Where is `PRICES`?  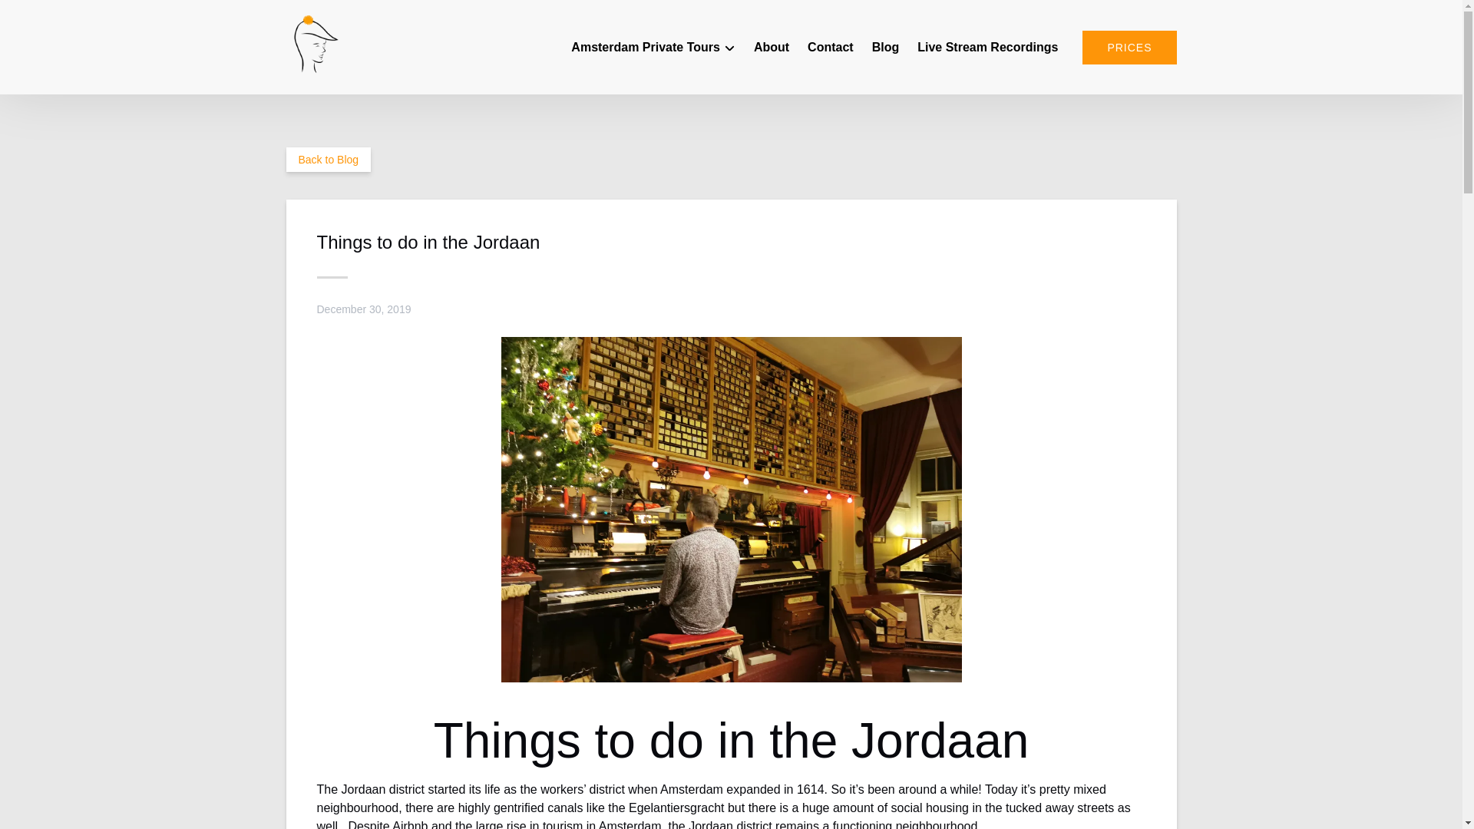 PRICES is located at coordinates (1129, 48).